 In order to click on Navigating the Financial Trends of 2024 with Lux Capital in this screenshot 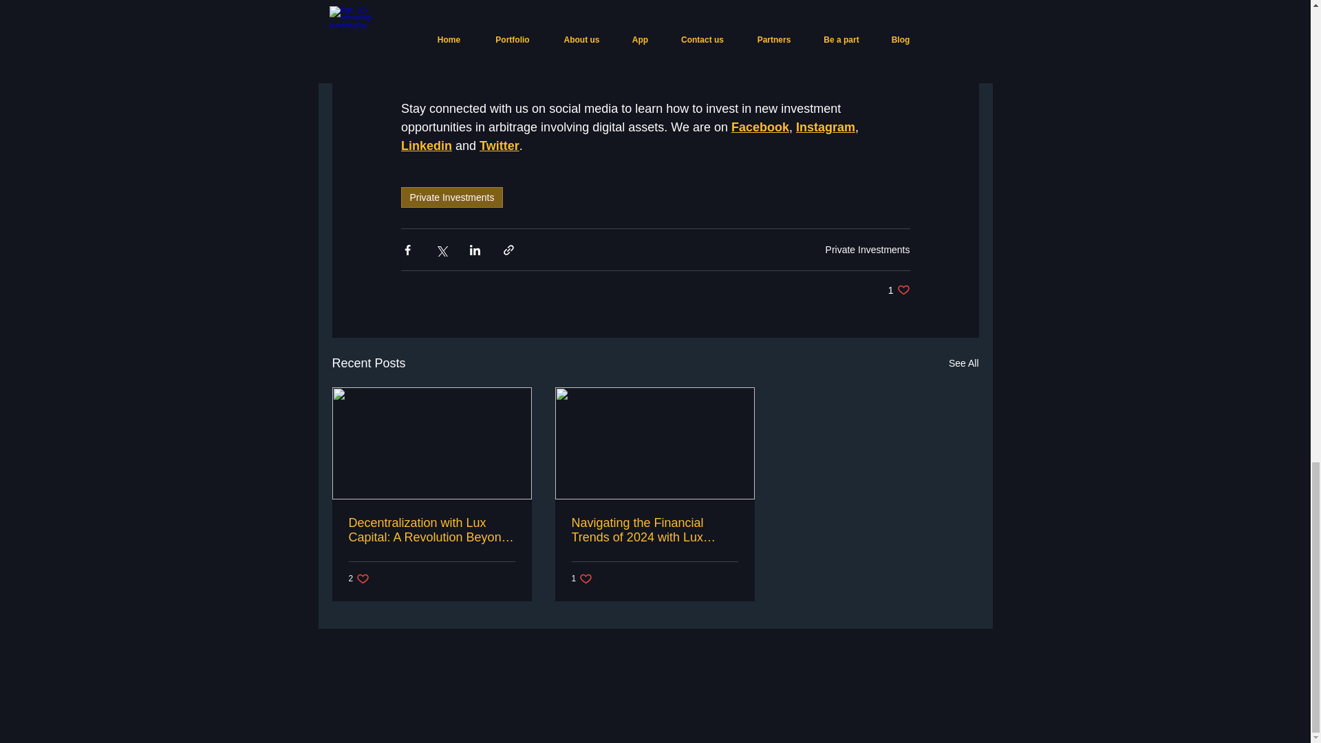, I will do `click(868, 250)`.